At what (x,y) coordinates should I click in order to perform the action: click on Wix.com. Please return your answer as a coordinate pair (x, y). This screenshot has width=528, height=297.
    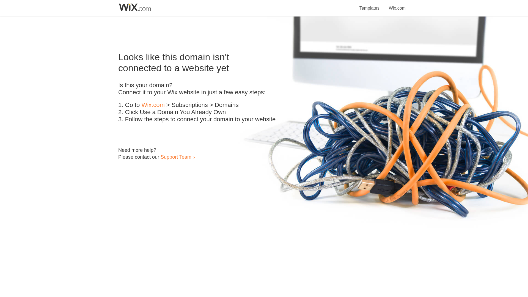
    Looking at the image, I should click on (397, 5).